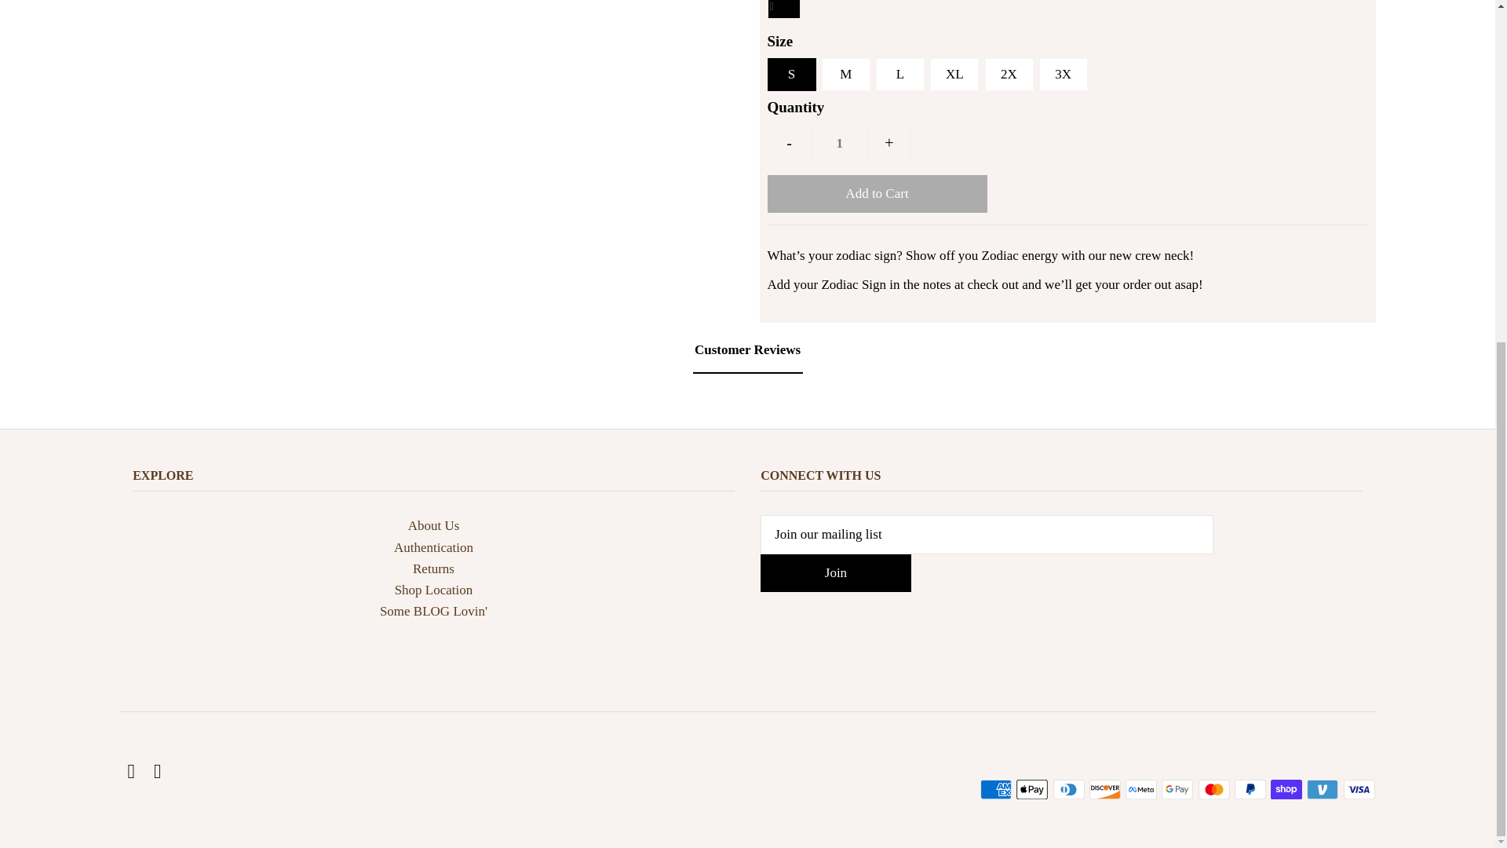  Describe the element at coordinates (1069, 789) in the screenshot. I see `Diners Club` at that location.